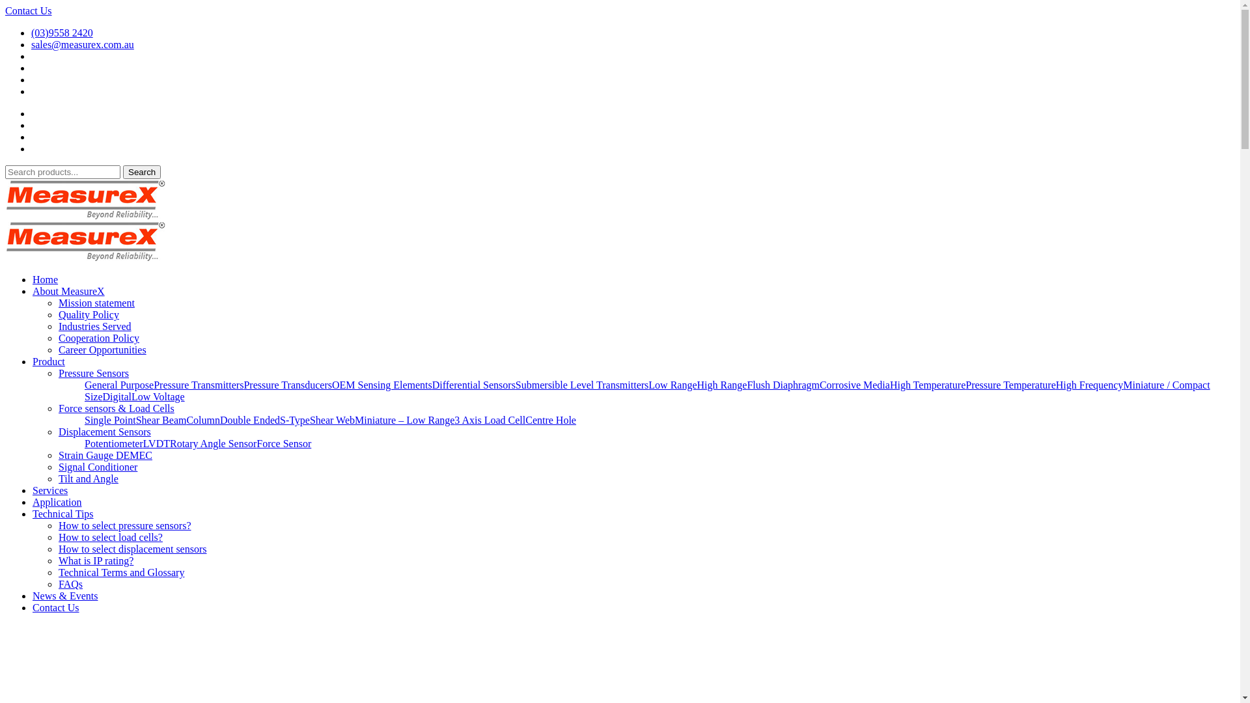  I want to click on Column, so click(203, 420).